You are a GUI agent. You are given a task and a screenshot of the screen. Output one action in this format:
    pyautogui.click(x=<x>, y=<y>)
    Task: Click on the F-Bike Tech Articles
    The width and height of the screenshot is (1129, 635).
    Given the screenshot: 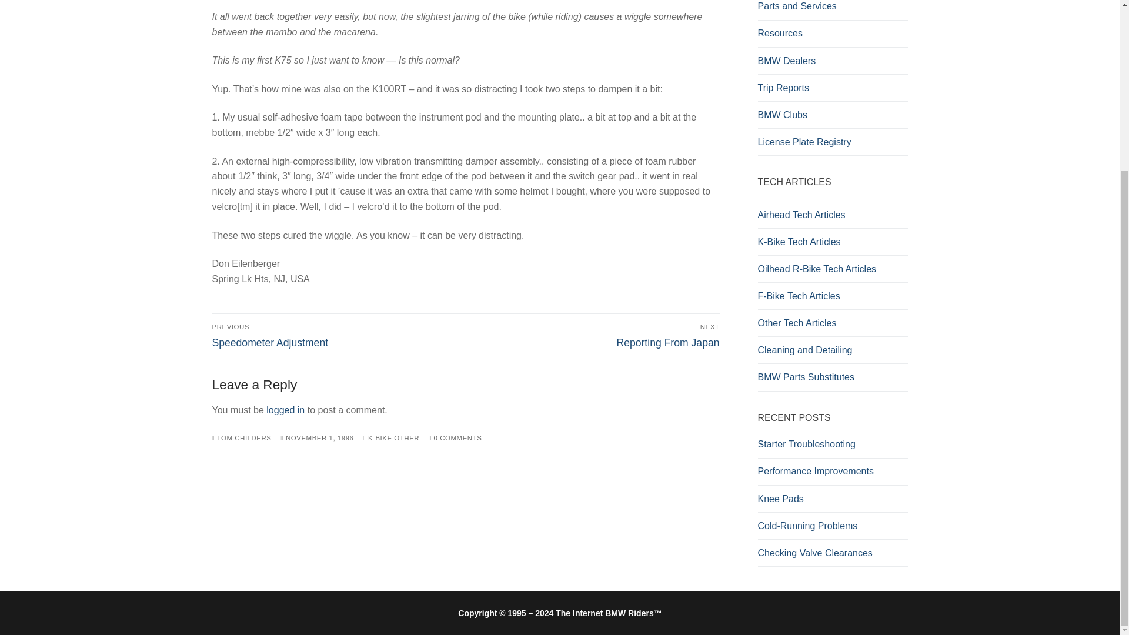 What is the action you would take?
    pyautogui.click(x=595, y=335)
    